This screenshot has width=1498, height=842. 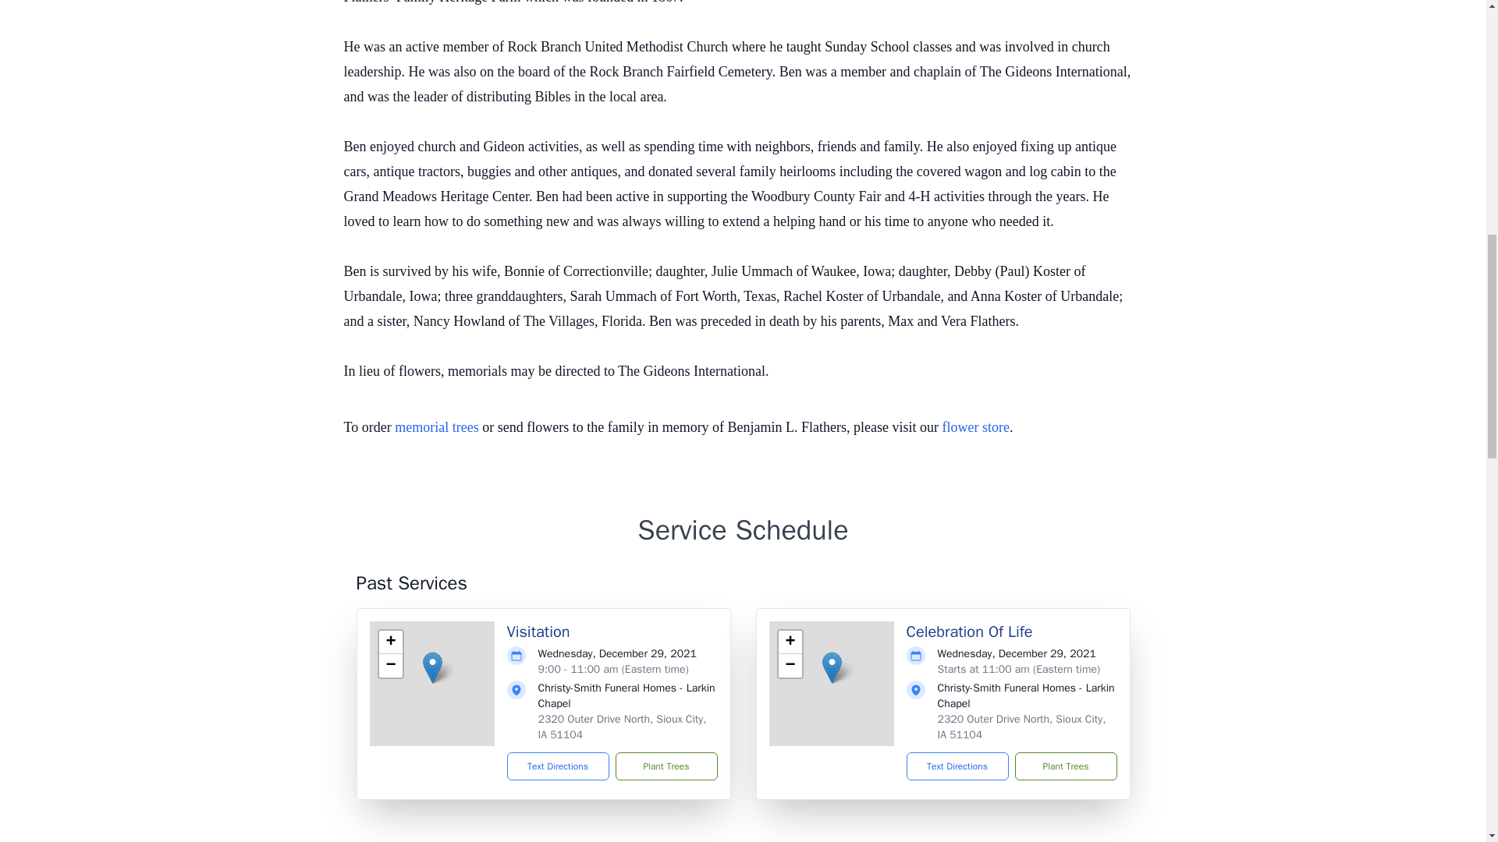 I want to click on Text Directions, so click(x=559, y=766).